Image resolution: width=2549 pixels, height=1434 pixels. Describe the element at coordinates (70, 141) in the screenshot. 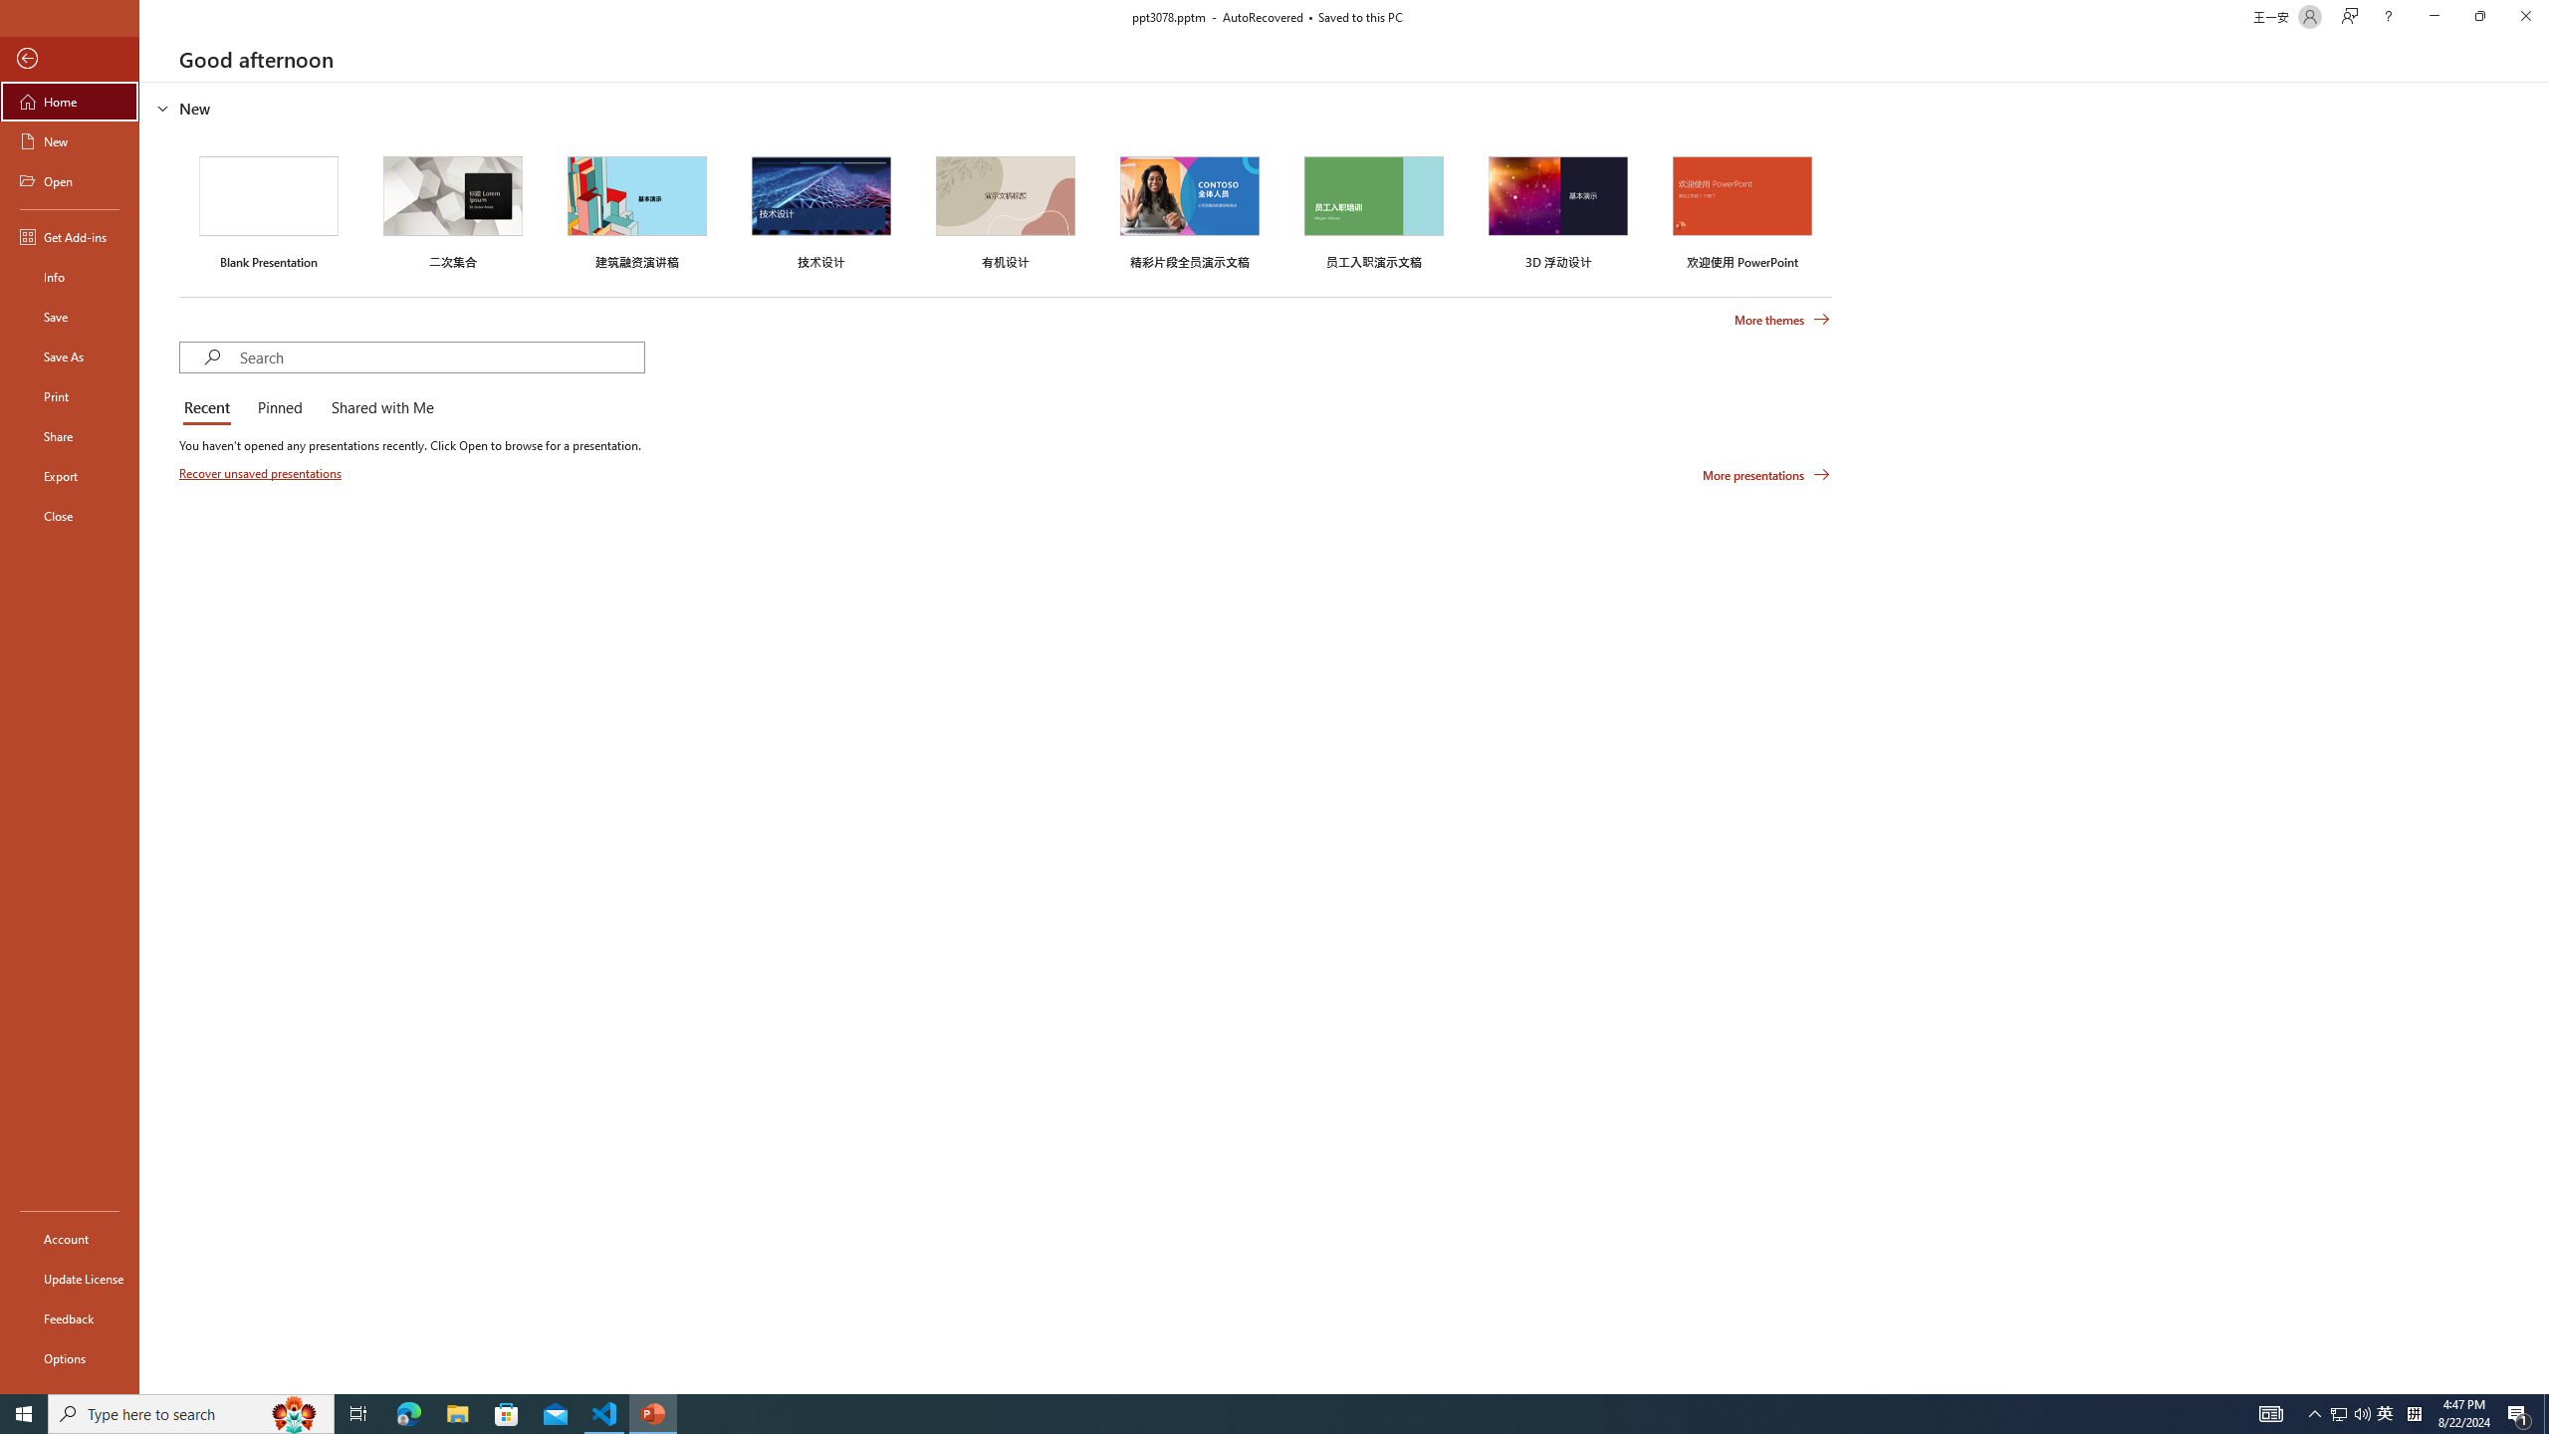

I see `New` at that location.